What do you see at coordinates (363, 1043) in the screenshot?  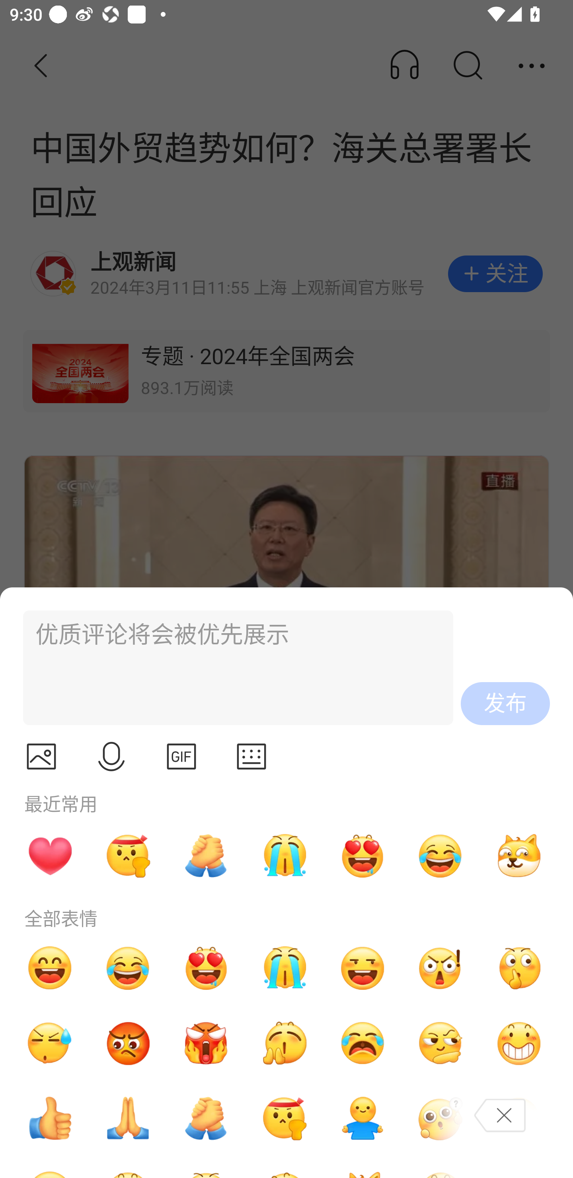 I see `抓狂` at bounding box center [363, 1043].